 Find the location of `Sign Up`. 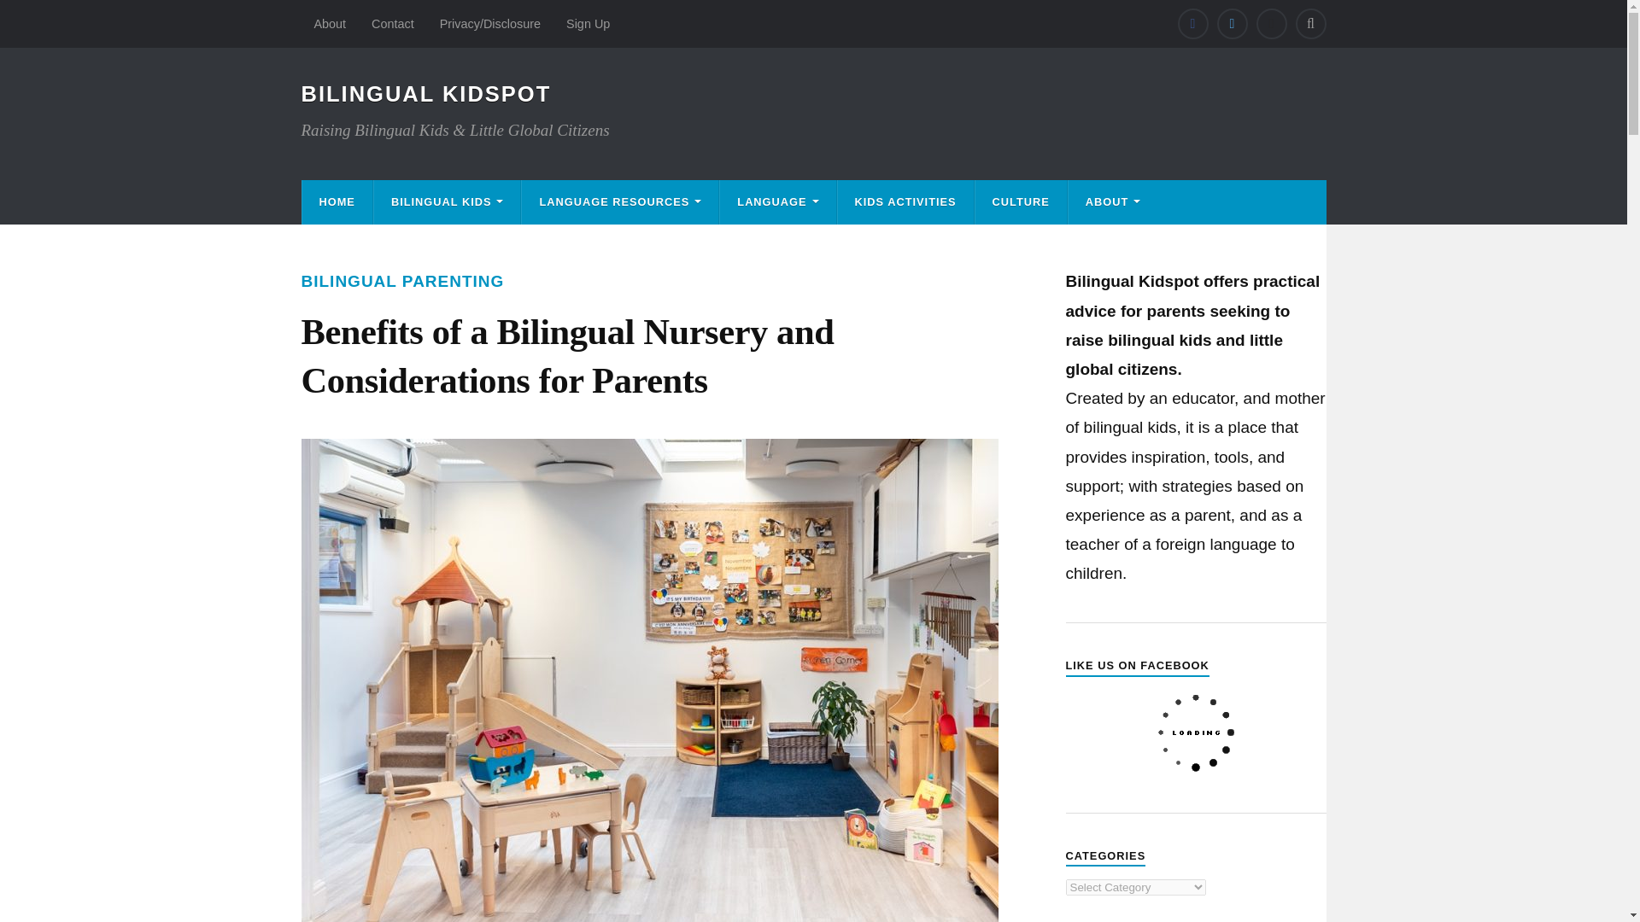

Sign Up is located at coordinates (588, 24).